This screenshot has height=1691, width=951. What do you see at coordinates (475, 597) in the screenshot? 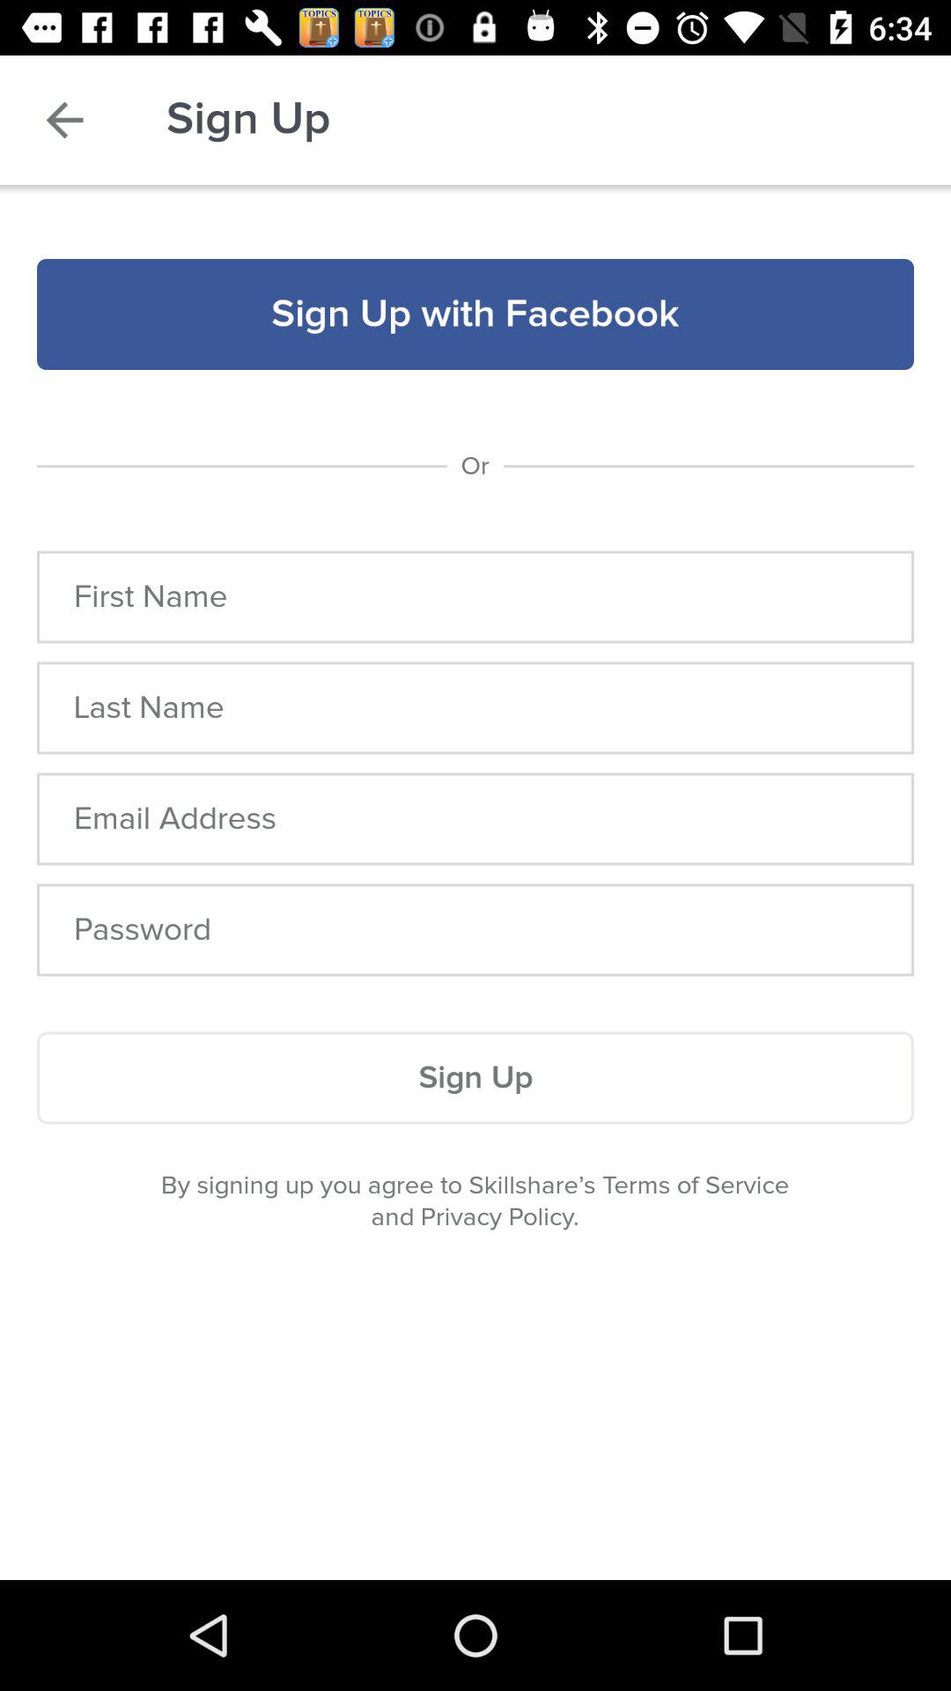
I see `enter name` at bounding box center [475, 597].